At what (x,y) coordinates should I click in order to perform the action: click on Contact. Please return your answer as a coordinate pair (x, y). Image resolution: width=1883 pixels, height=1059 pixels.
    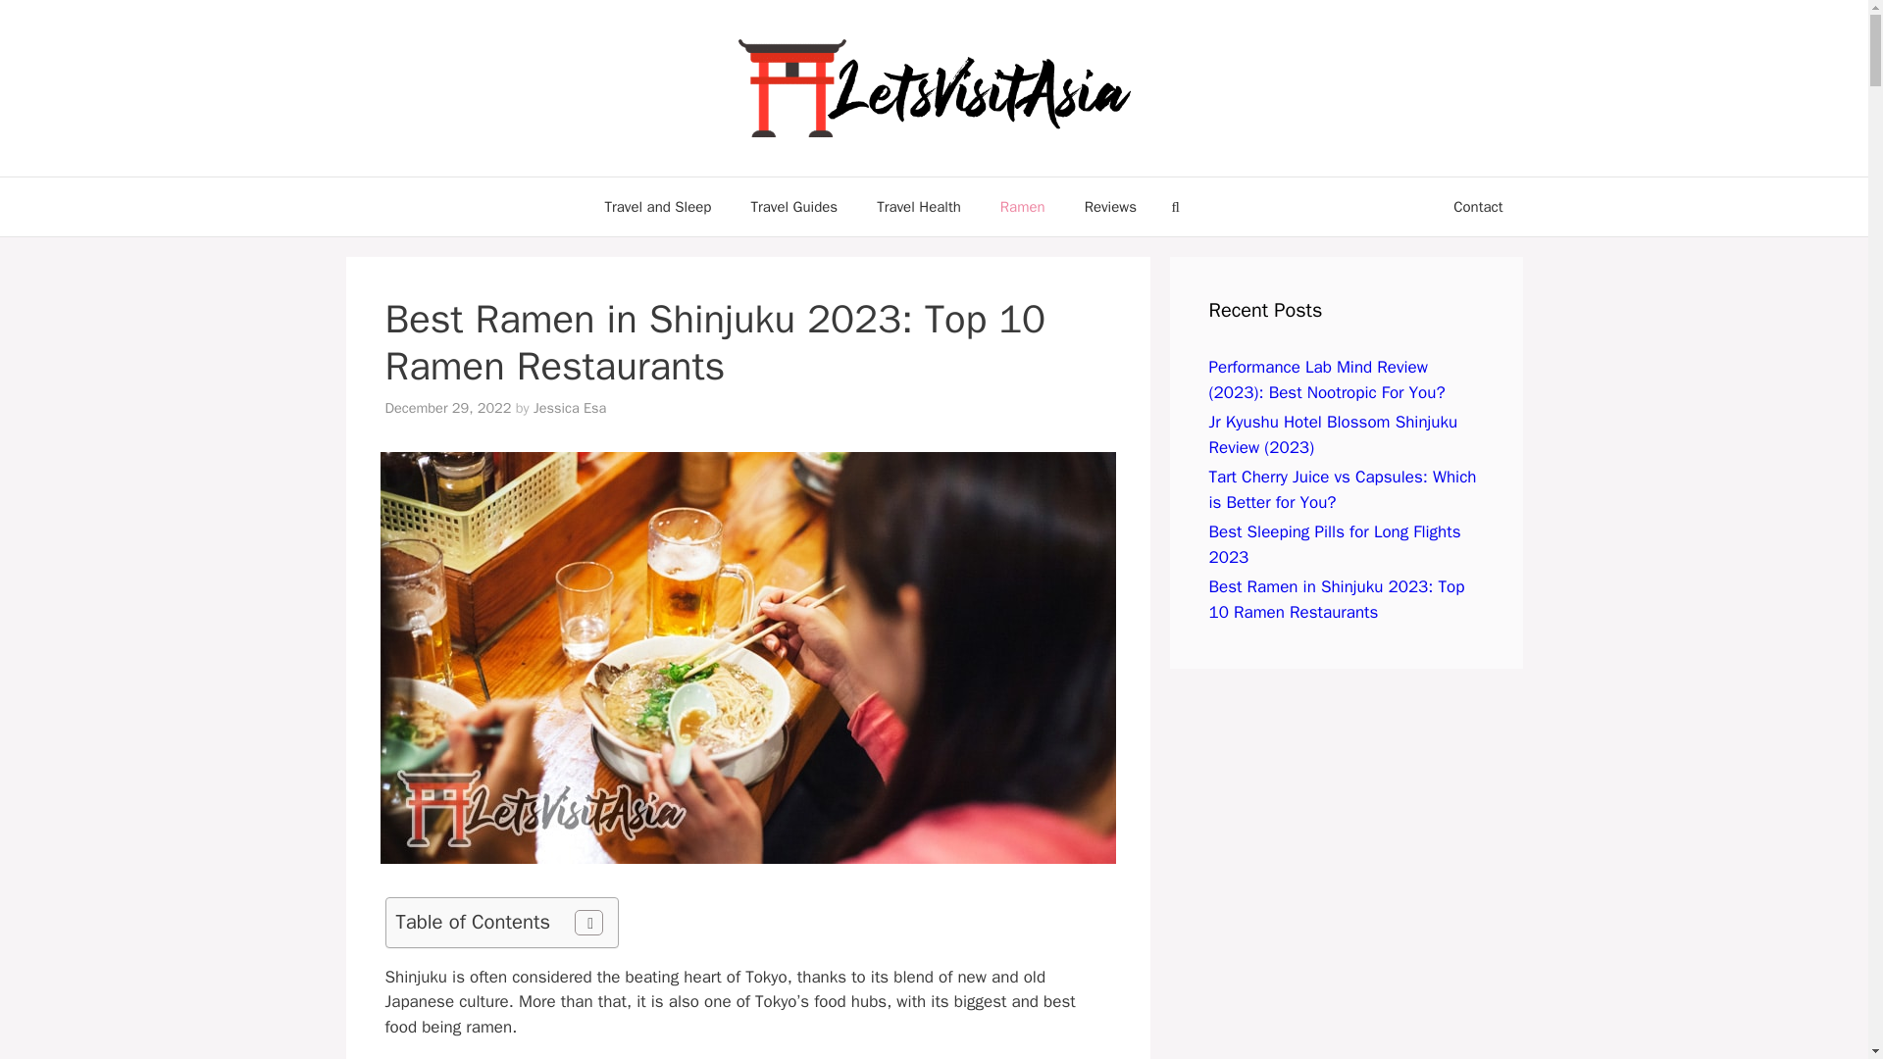
    Looking at the image, I should click on (1477, 206).